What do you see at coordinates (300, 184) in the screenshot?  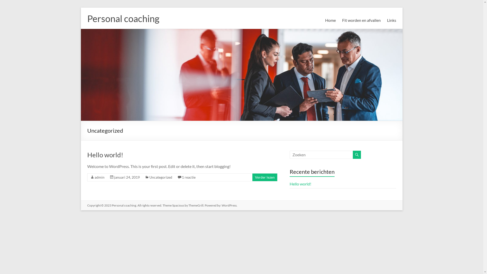 I see `Hello world!` at bounding box center [300, 184].